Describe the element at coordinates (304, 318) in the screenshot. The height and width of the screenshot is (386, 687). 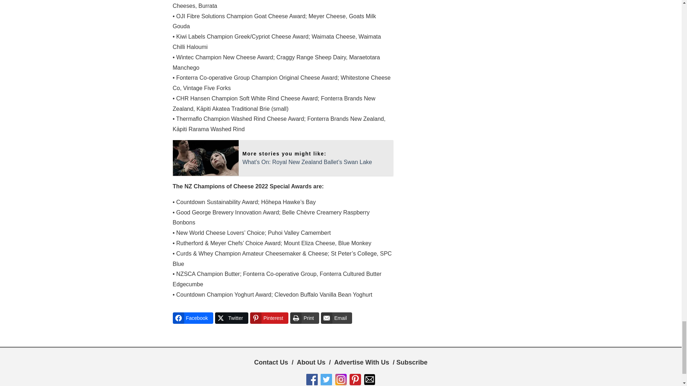
I see `Share on Print` at that location.